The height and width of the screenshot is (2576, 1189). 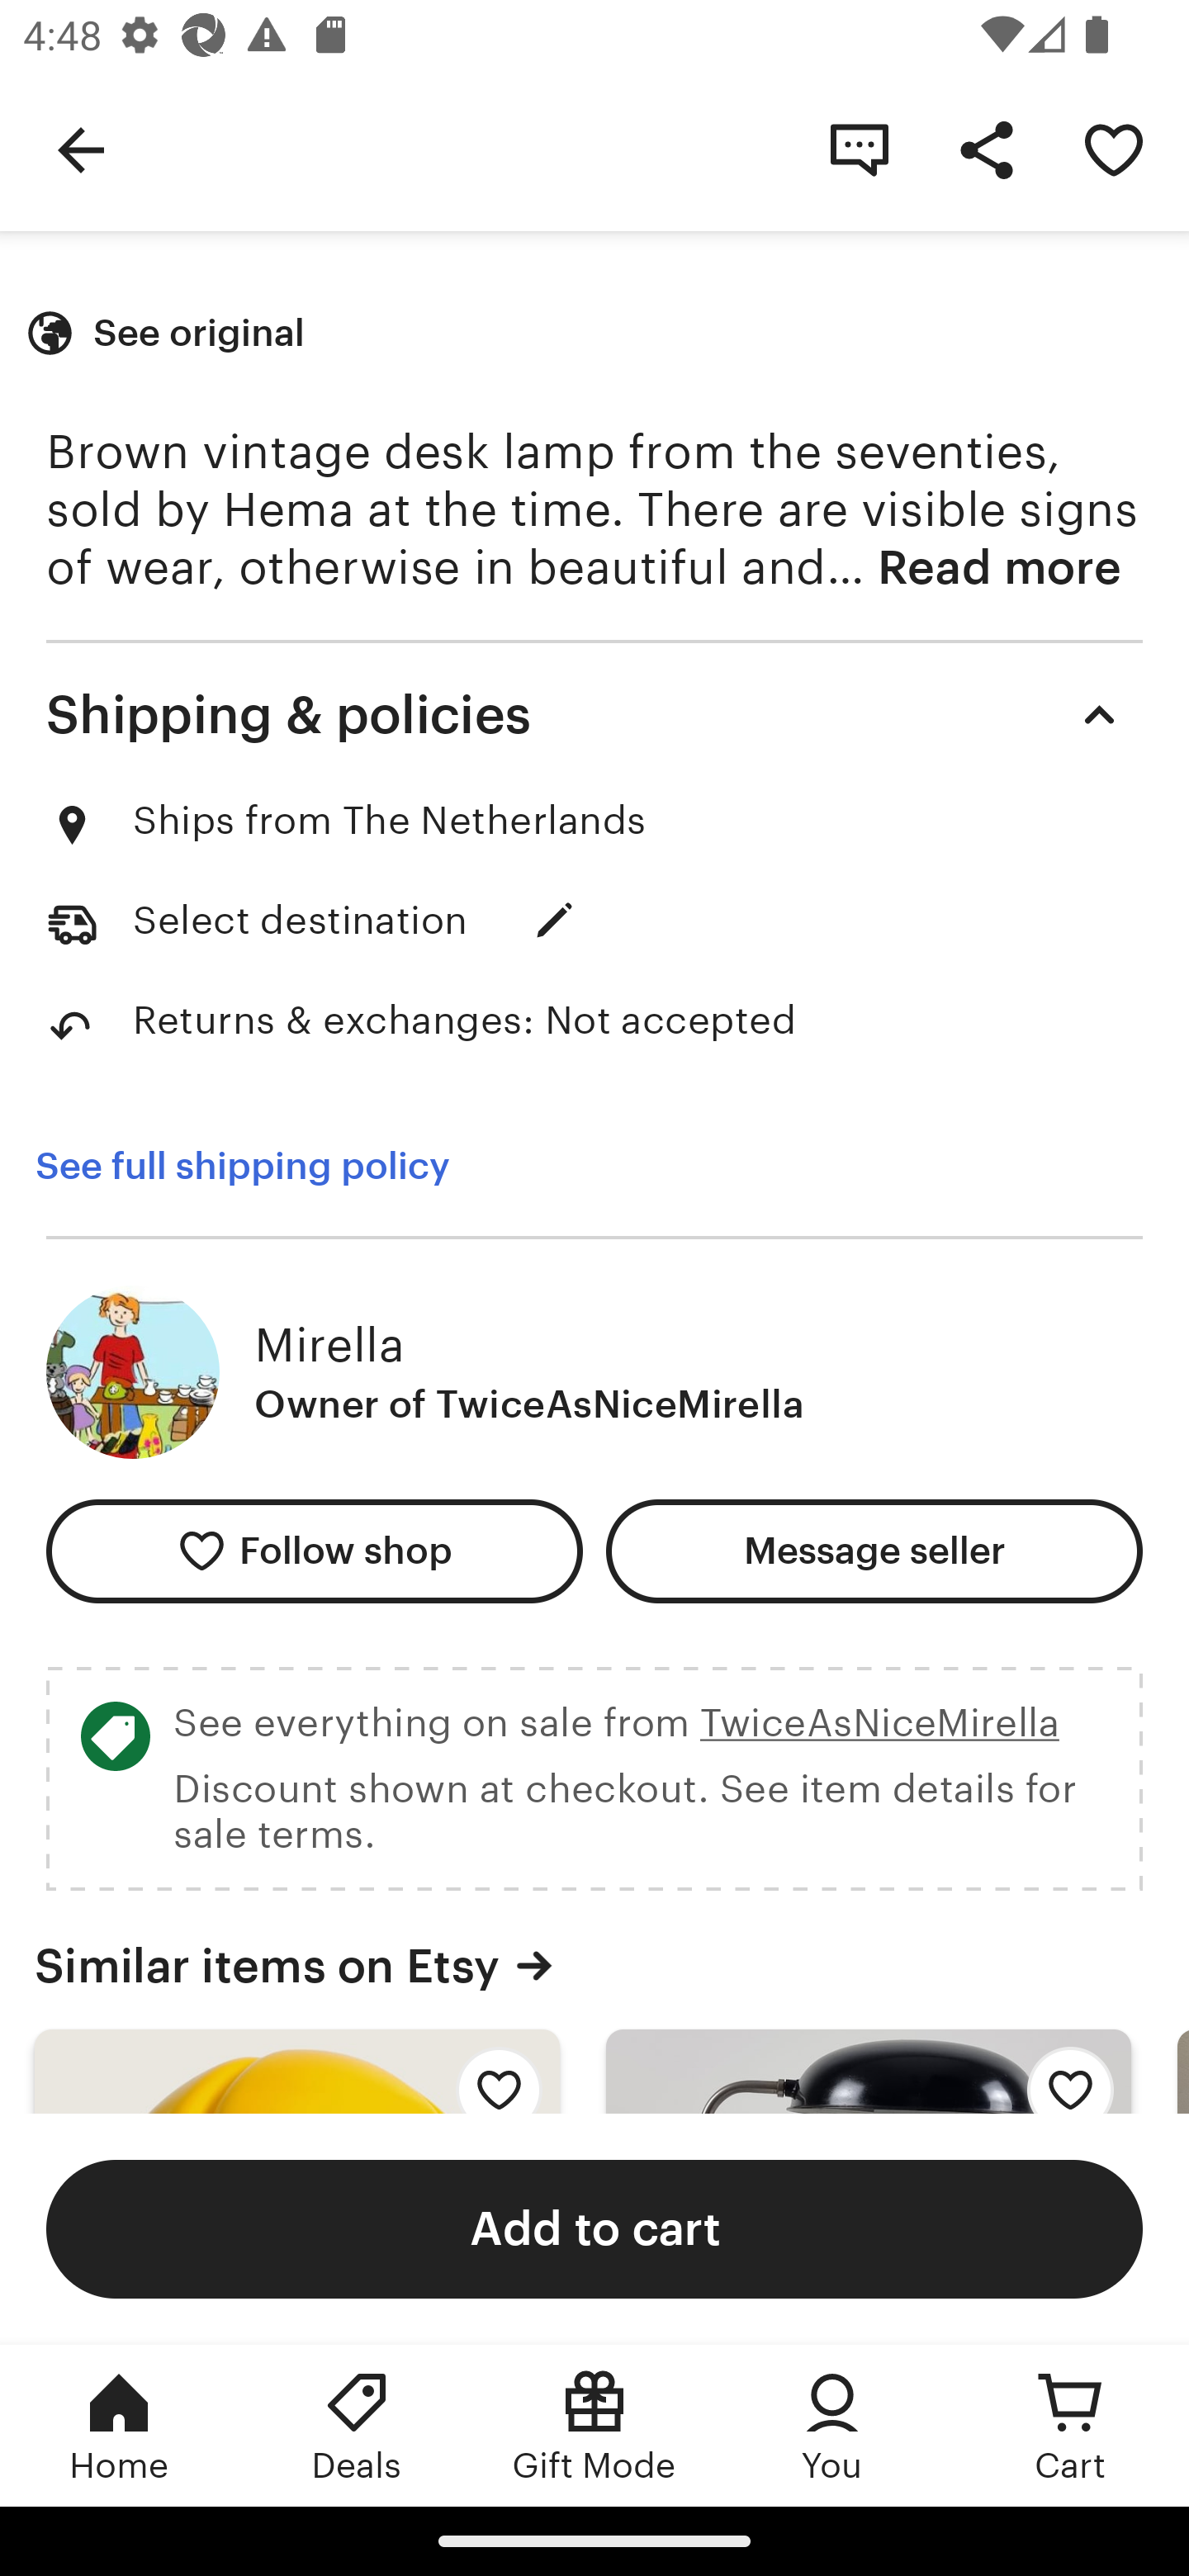 I want to click on Share, so click(x=986, y=149).